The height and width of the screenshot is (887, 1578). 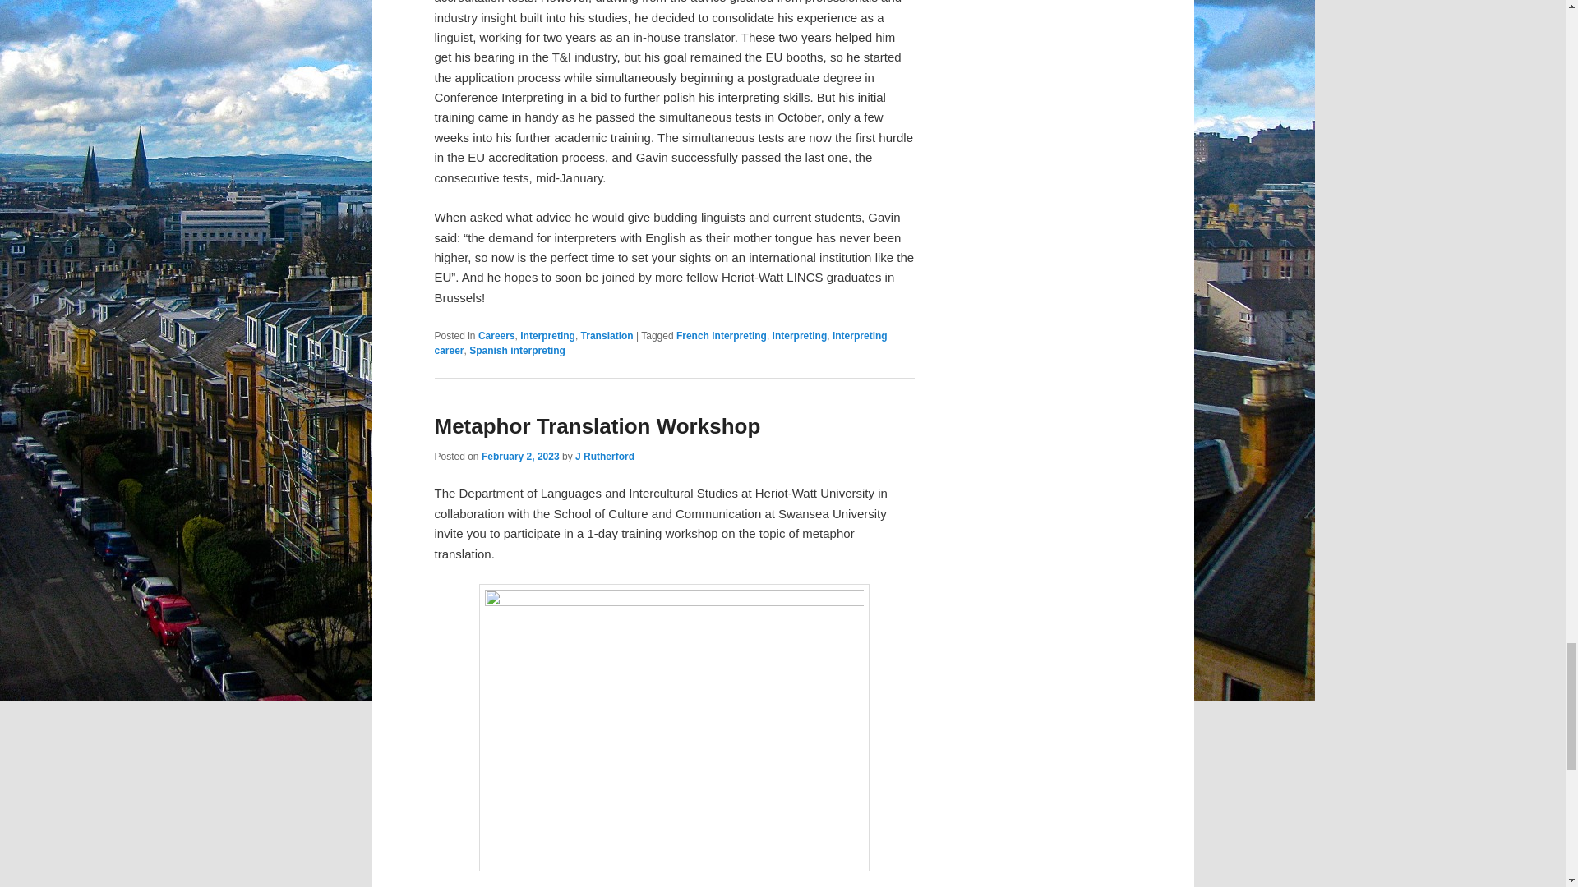 I want to click on Translation, so click(x=607, y=335).